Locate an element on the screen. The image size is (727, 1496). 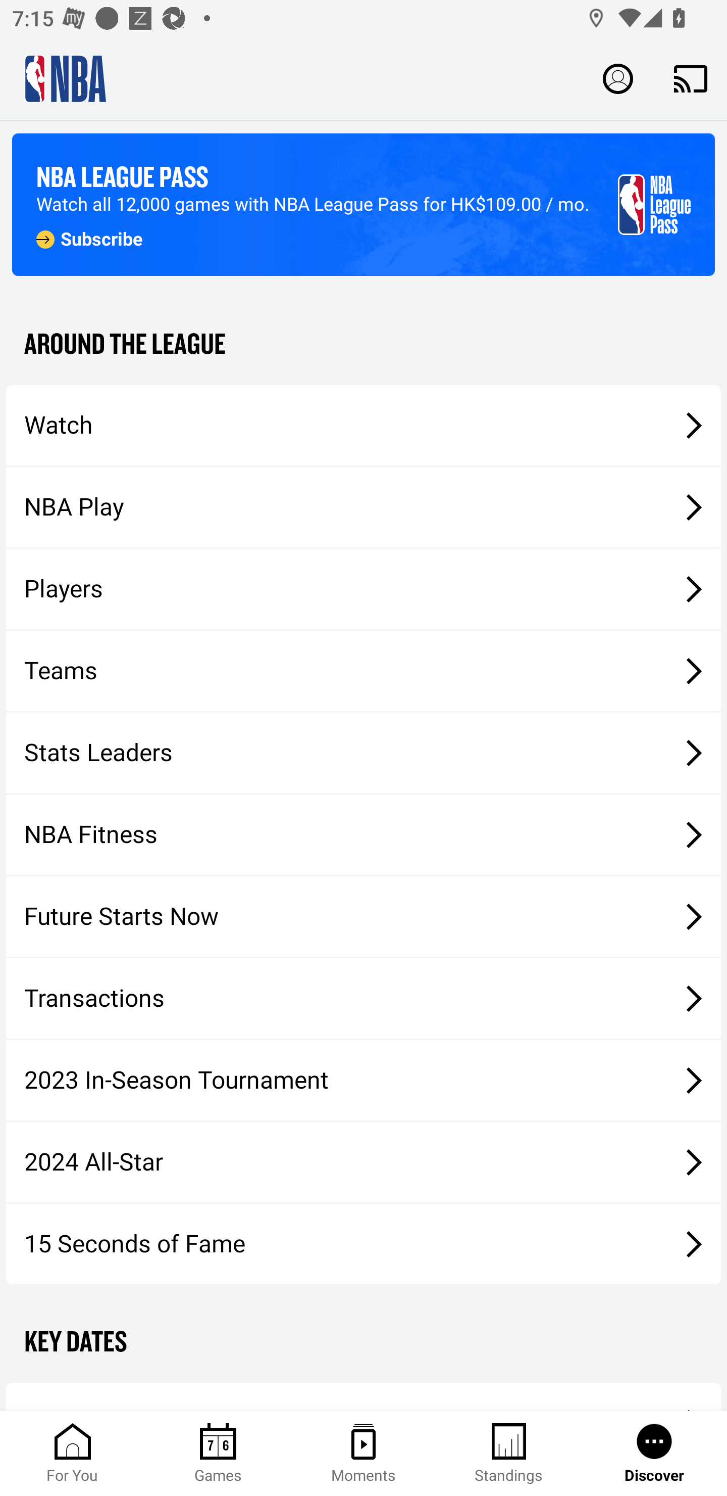
Cast. Disconnected is located at coordinates (691, 78).